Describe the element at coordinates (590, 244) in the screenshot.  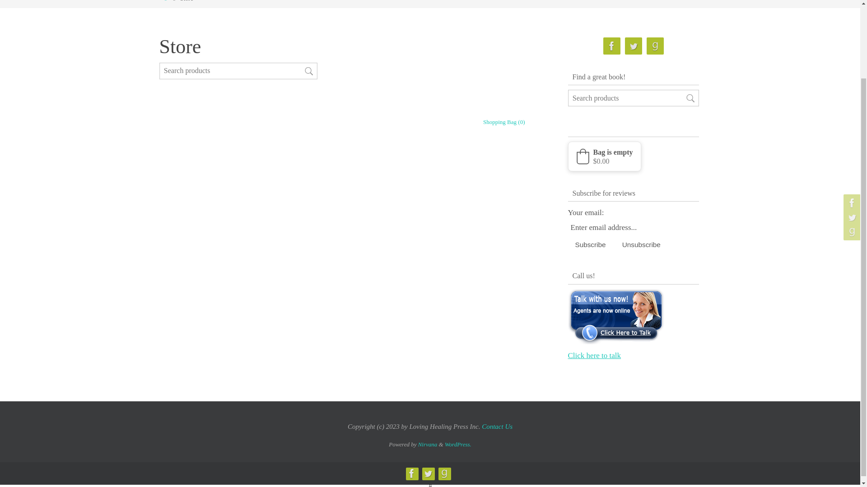
I see `Subscribe` at that location.